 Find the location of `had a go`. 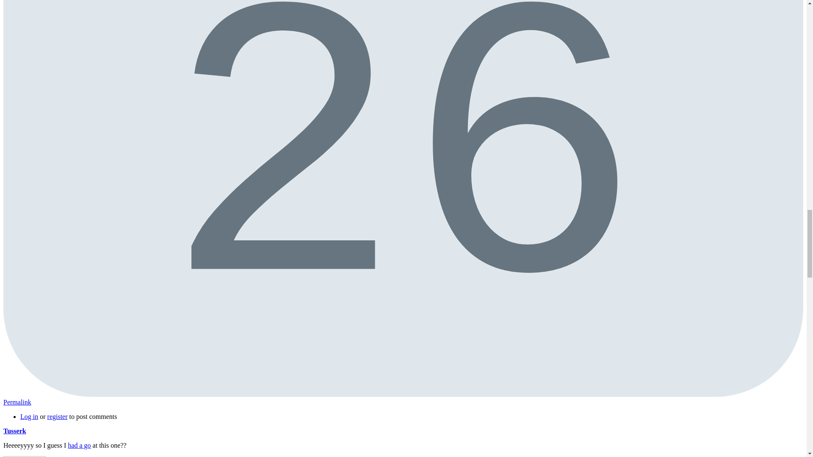

had a go is located at coordinates (79, 445).